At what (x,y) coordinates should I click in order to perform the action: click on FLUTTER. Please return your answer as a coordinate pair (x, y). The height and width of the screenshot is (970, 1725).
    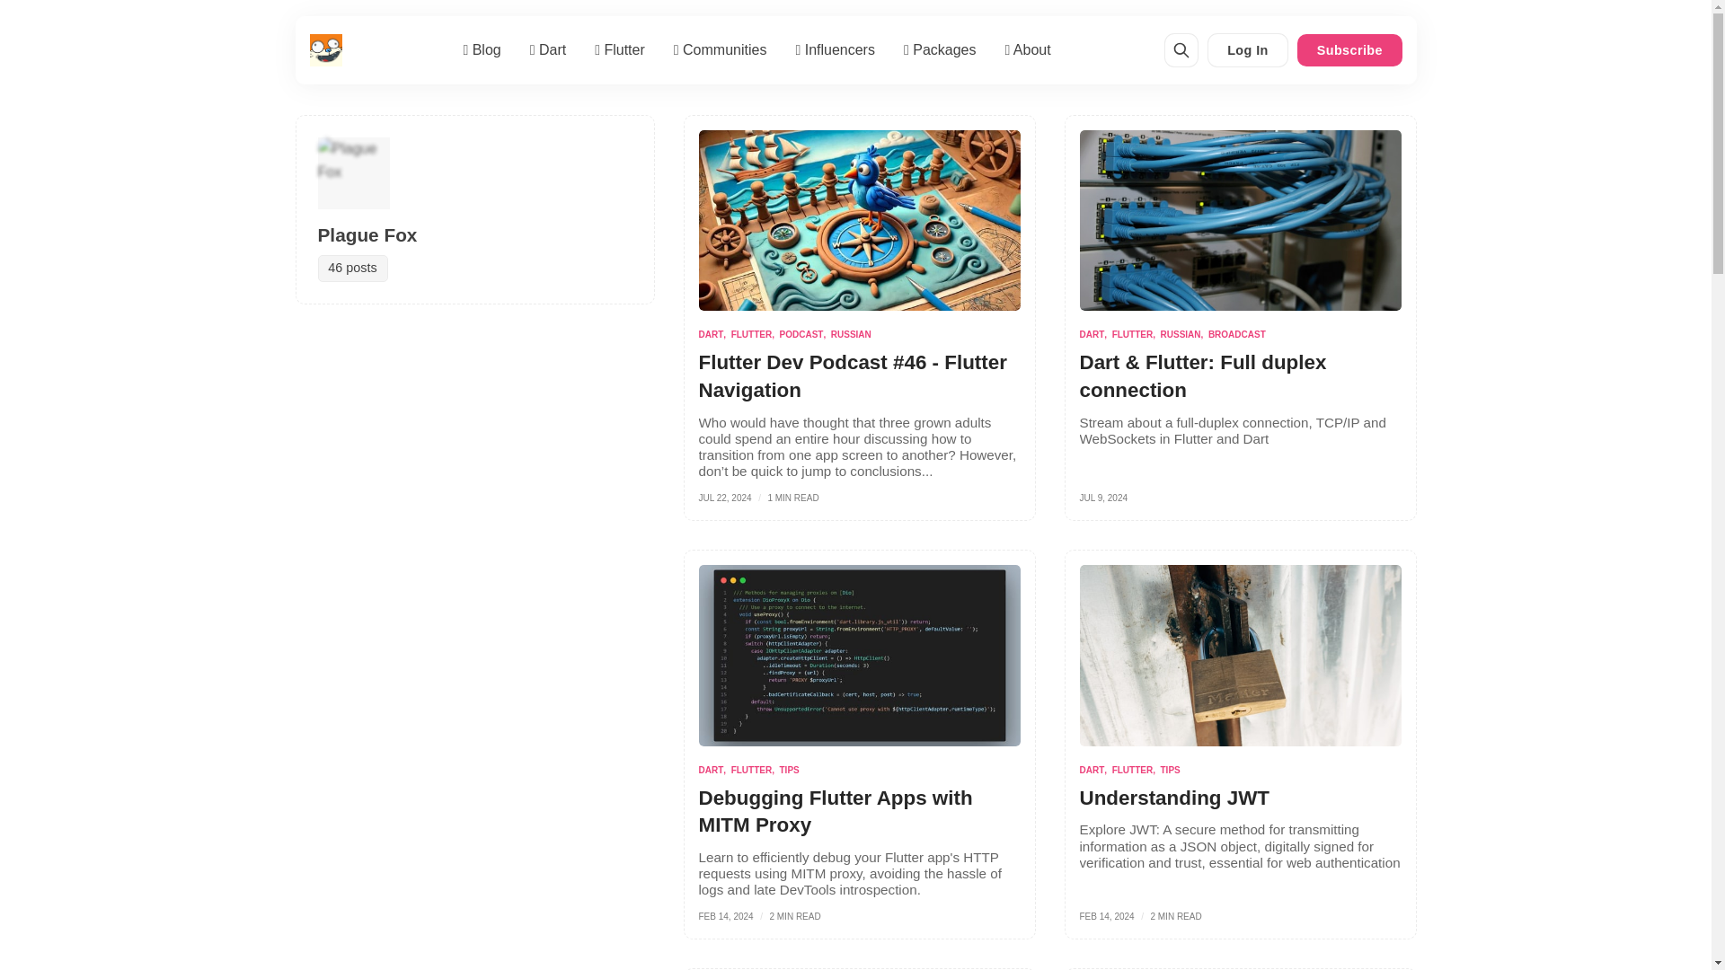
    Looking at the image, I should click on (755, 334).